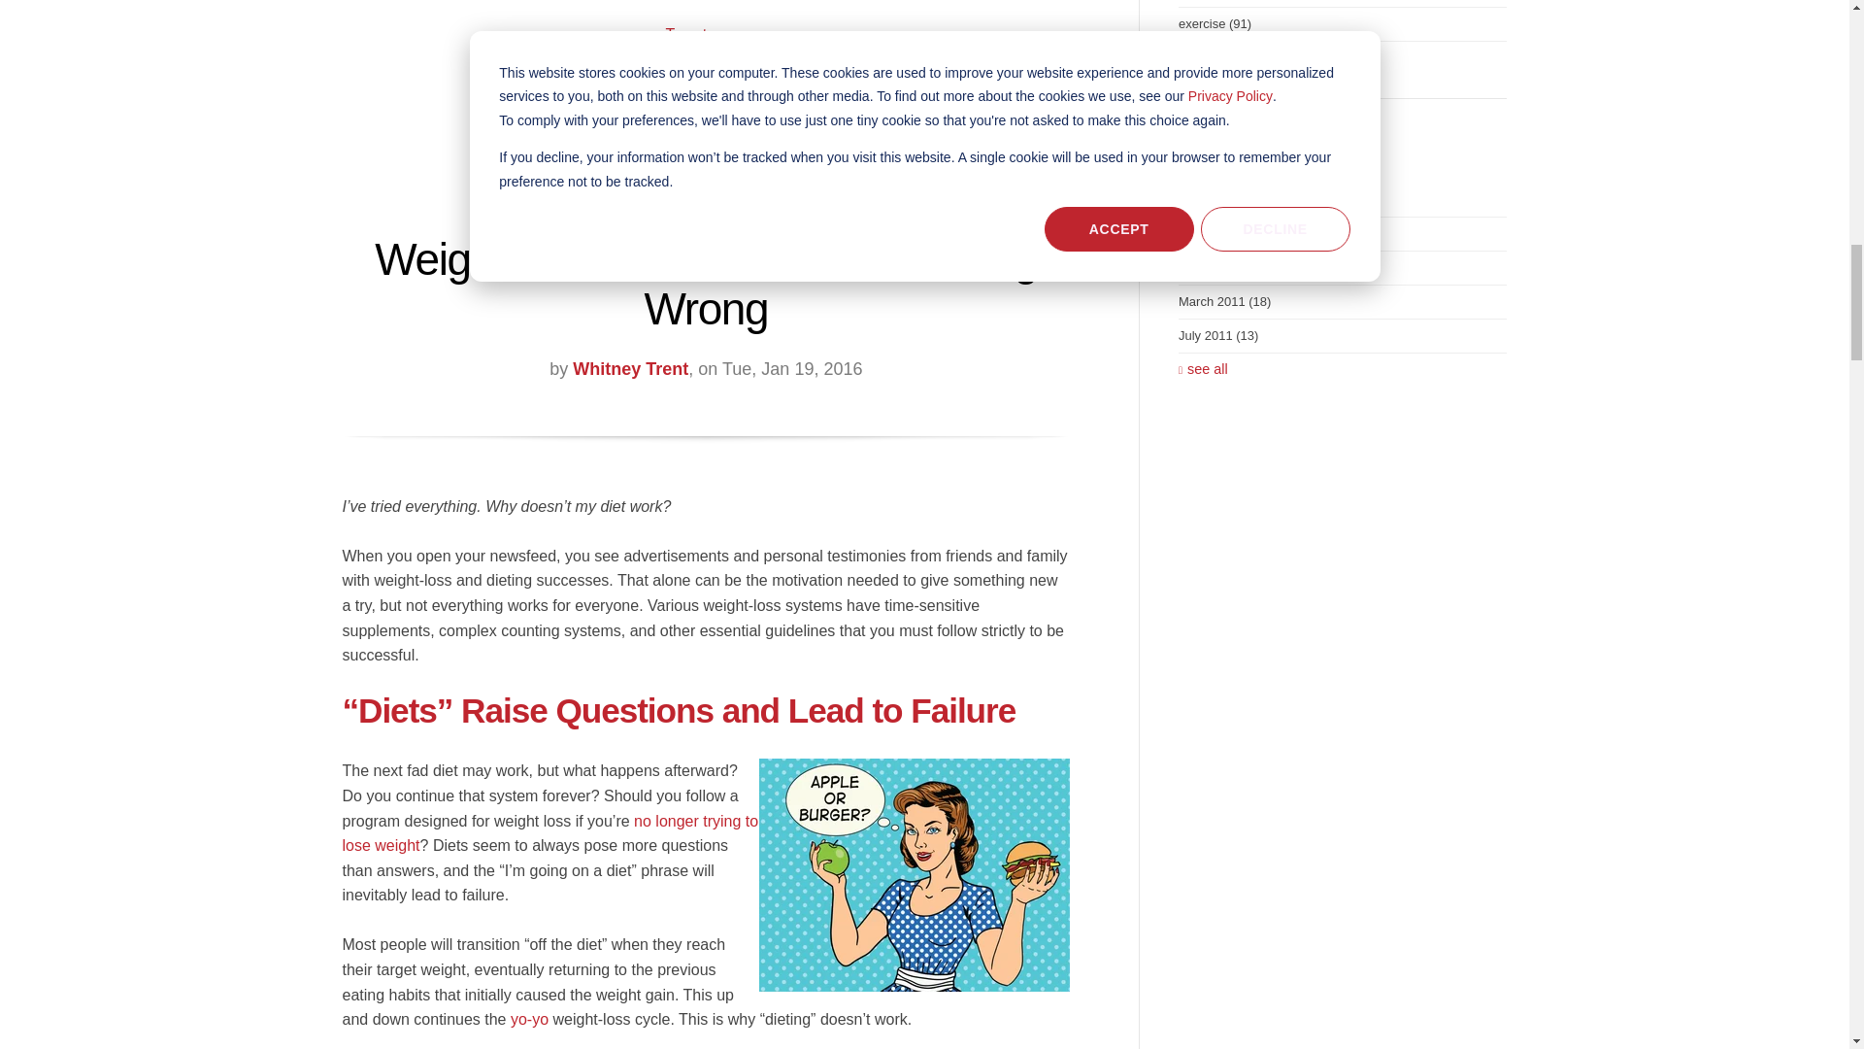  What do you see at coordinates (686, 35) in the screenshot?
I see `Tweet` at bounding box center [686, 35].